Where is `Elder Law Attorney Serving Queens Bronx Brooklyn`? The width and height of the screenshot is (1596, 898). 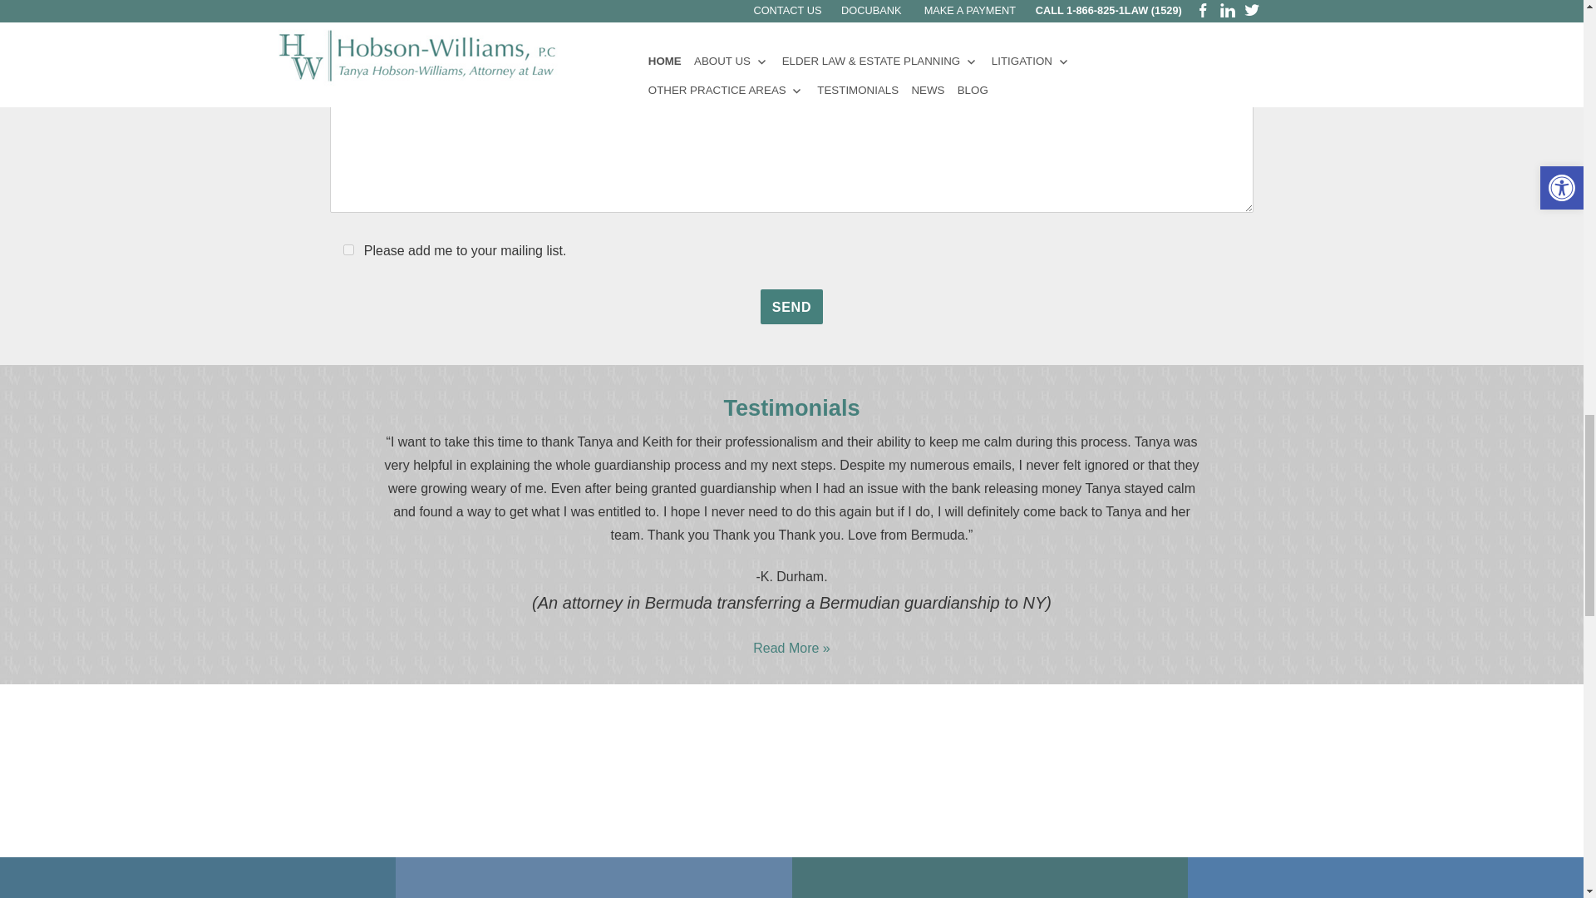 Elder Law Attorney Serving Queens Bronx Brooklyn is located at coordinates (195, 893).